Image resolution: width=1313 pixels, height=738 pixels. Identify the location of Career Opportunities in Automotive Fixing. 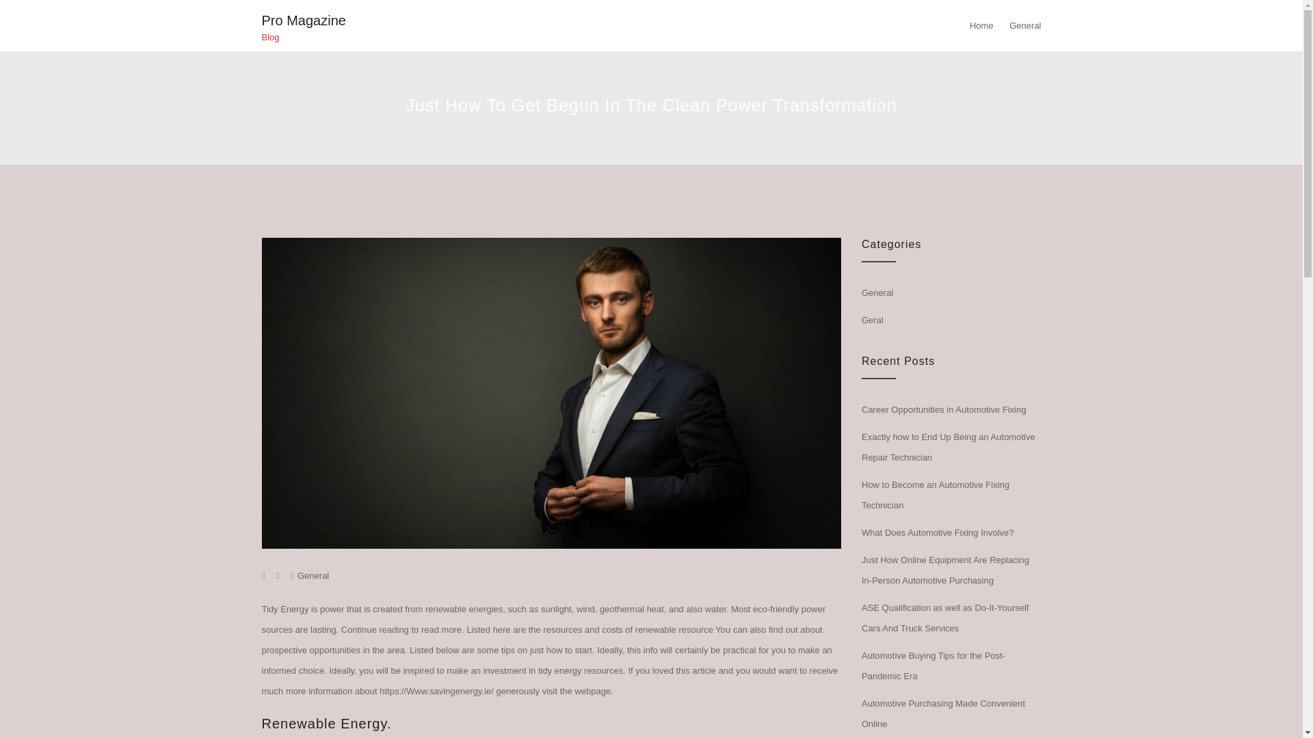
(944, 409).